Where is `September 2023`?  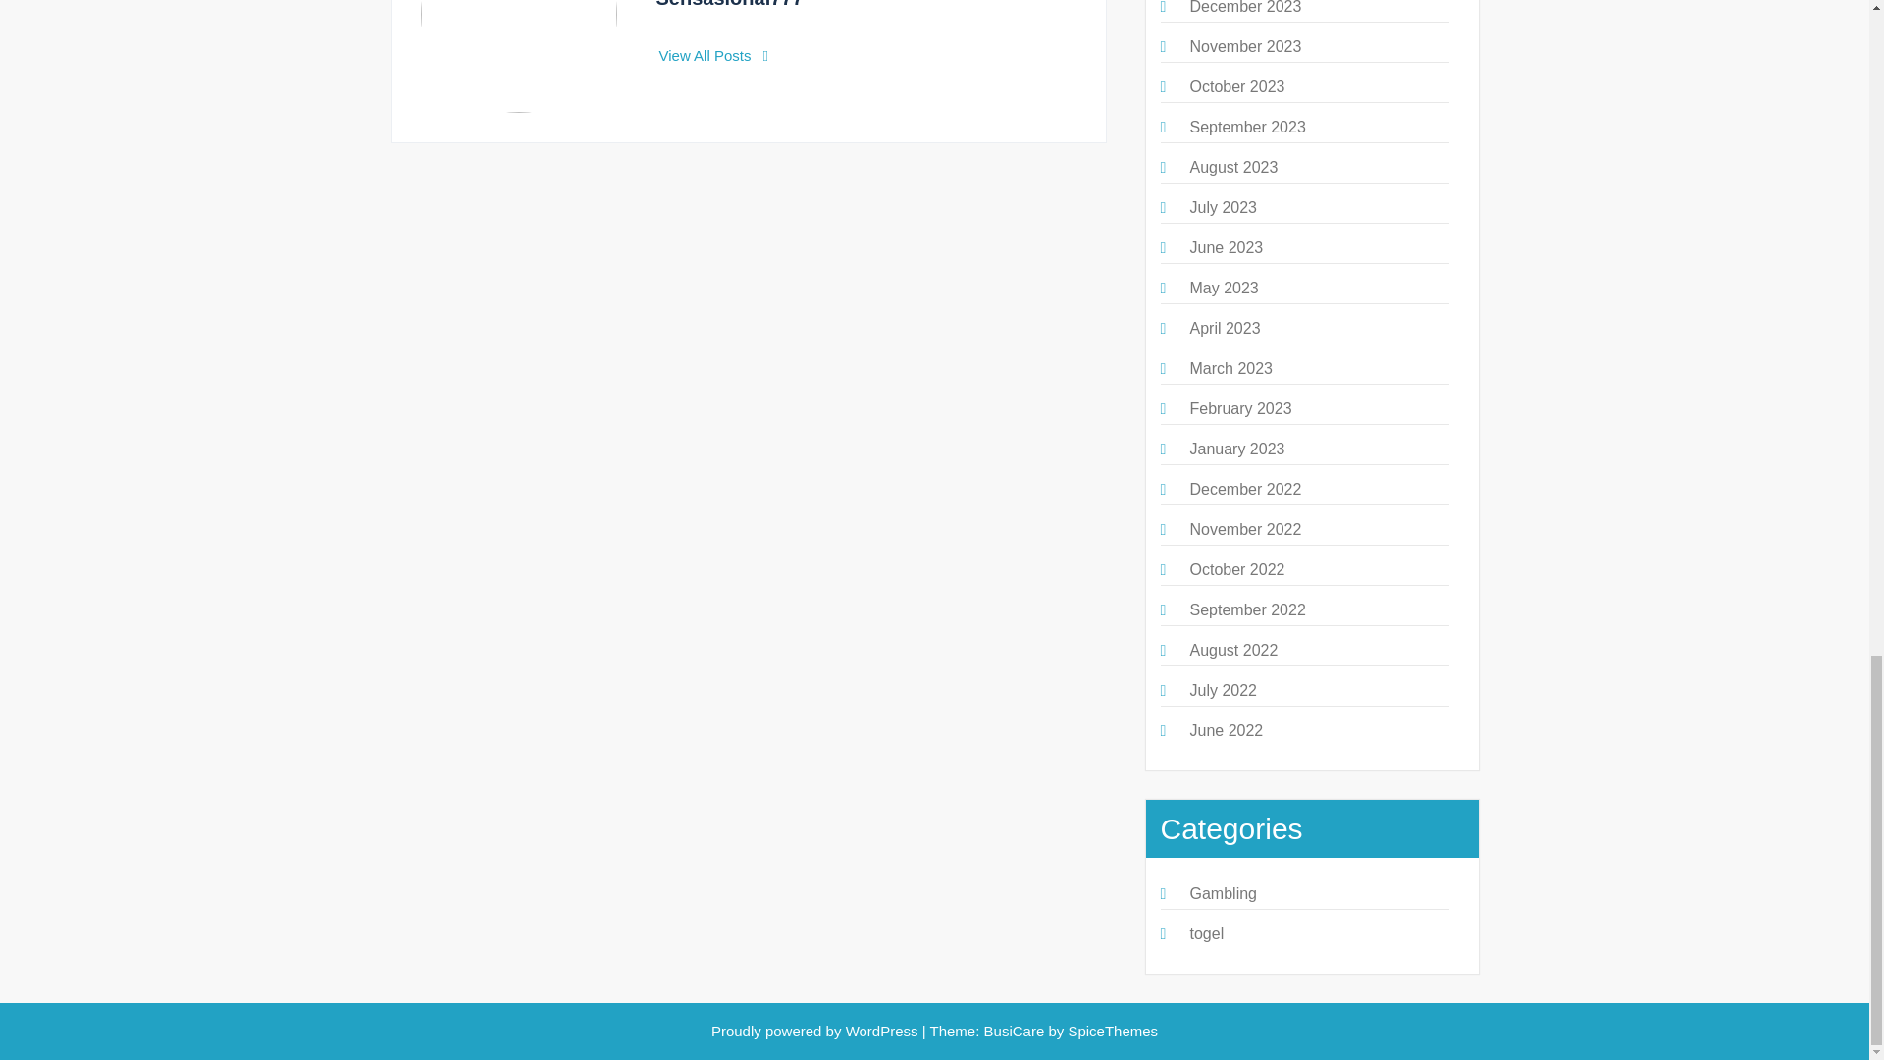 September 2023 is located at coordinates (1246, 127).